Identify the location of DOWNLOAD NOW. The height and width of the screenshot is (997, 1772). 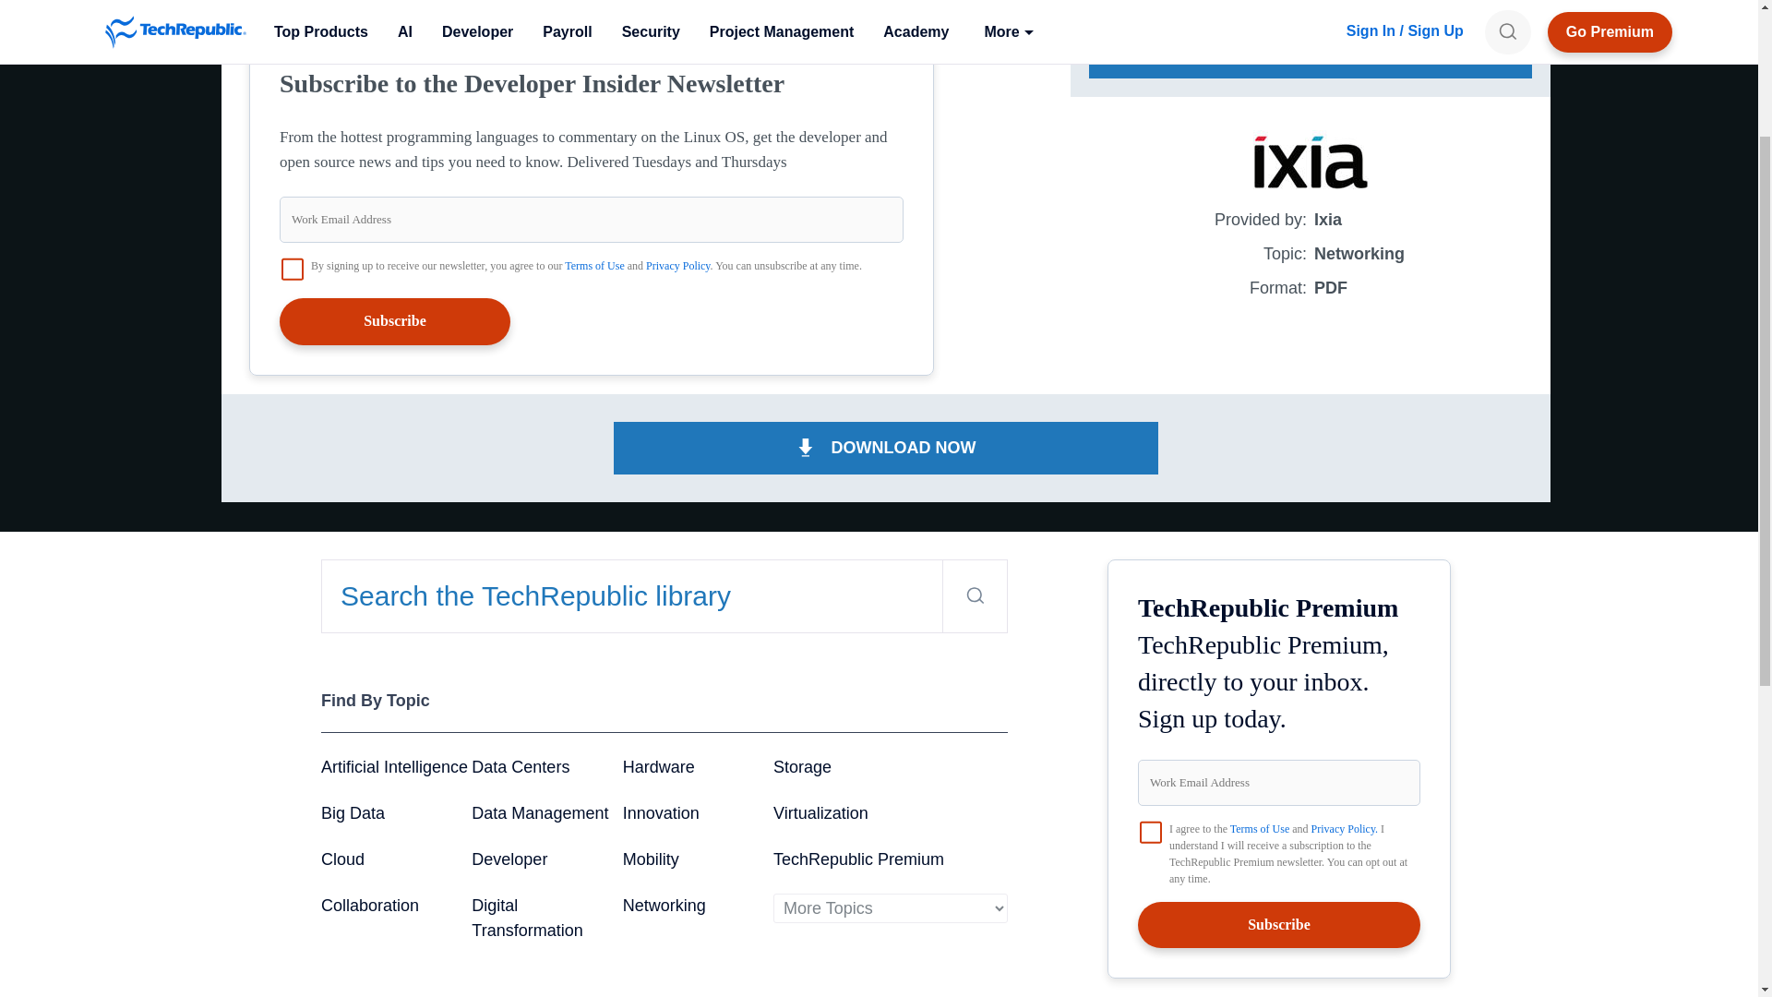
(886, 448).